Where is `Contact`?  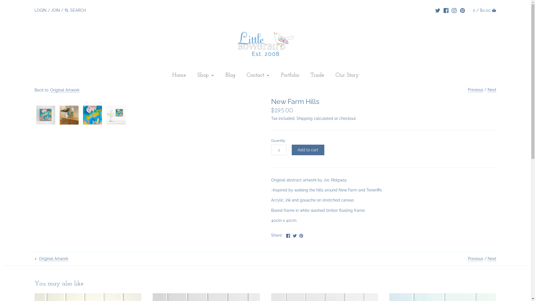
Contact is located at coordinates (255, 76).